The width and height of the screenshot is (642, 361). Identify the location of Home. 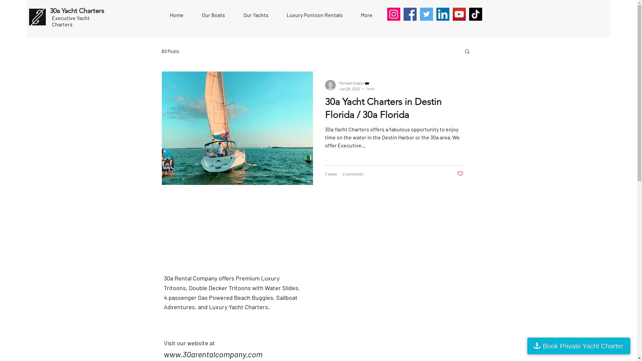
(177, 15).